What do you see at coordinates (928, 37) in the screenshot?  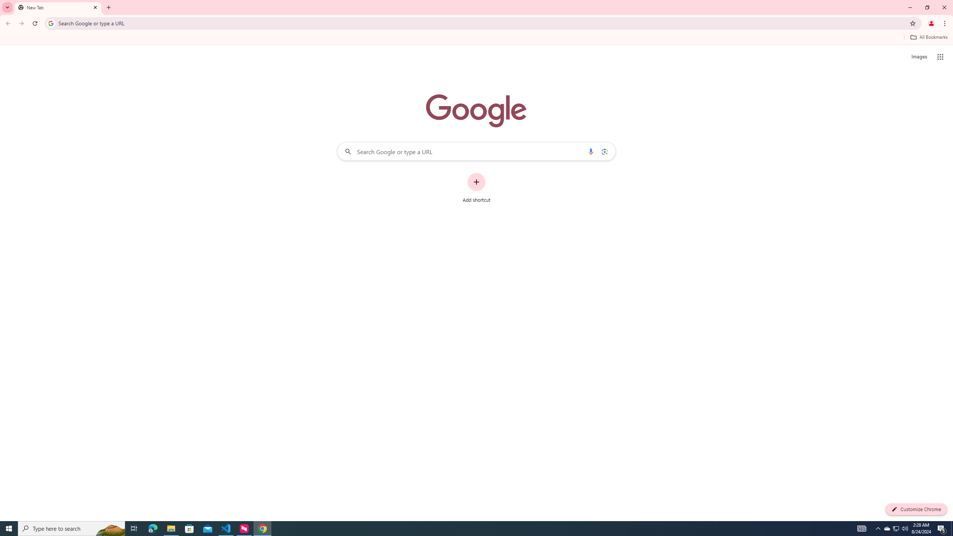 I see `All Bookmarks` at bounding box center [928, 37].